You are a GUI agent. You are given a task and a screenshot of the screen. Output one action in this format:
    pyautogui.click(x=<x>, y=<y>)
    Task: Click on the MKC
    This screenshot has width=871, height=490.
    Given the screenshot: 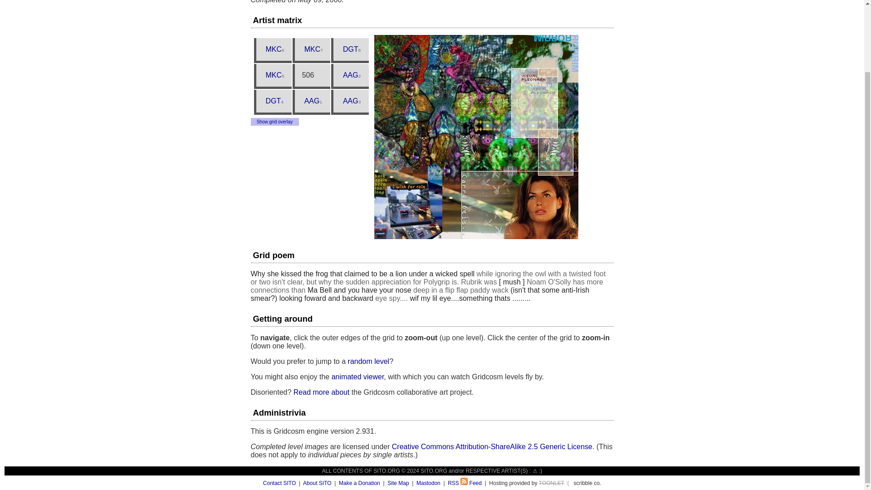 What is the action you would take?
    pyautogui.click(x=273, y=75)
    